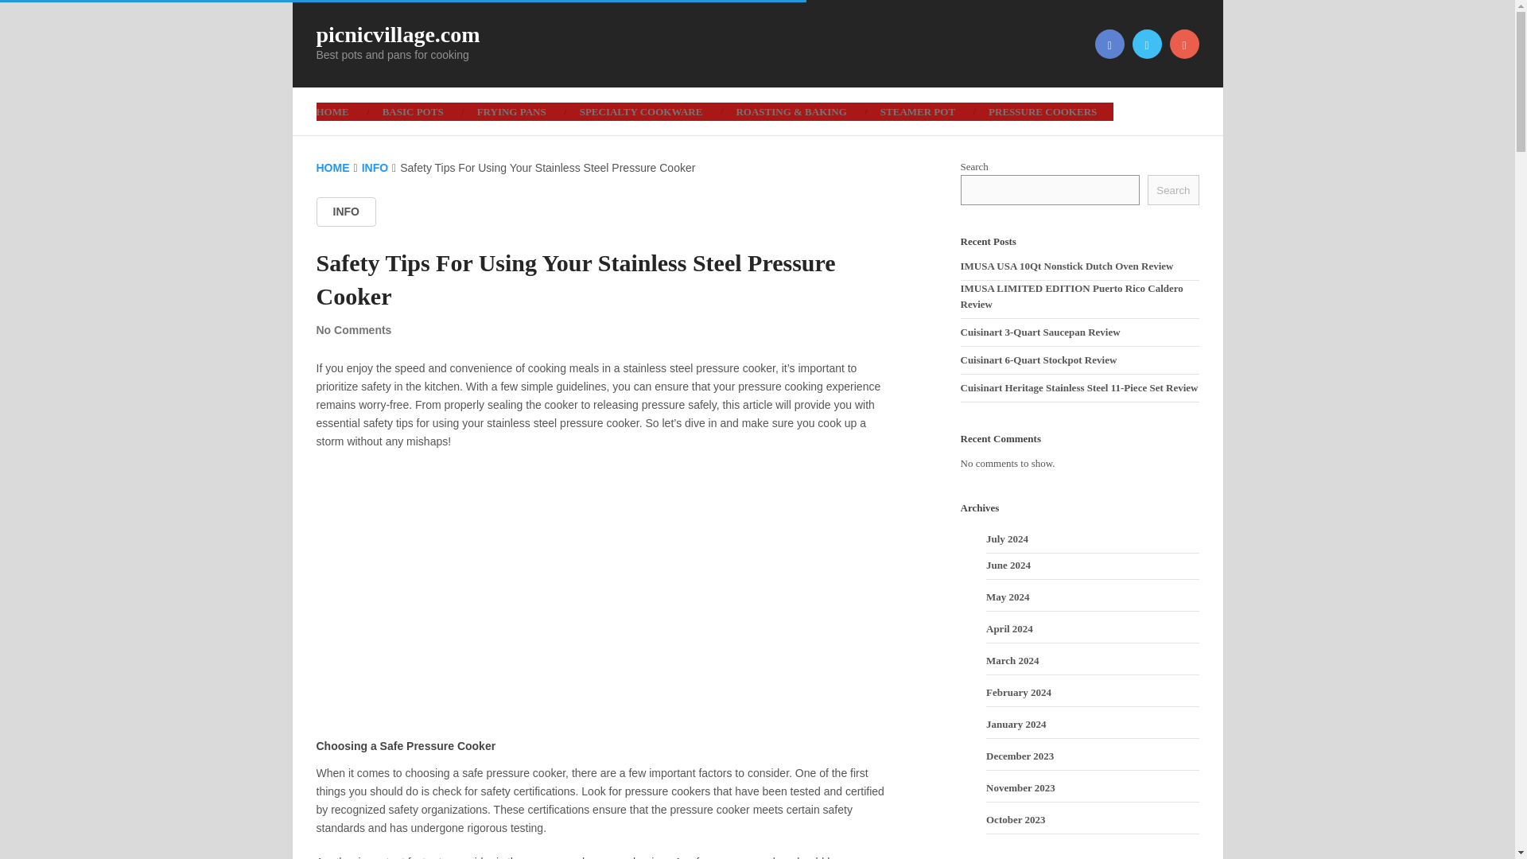 This screenshot has height=859, width=1527. Describe the element at coordinates (375, 168) in the screenshot. I see `INFO` at that location.